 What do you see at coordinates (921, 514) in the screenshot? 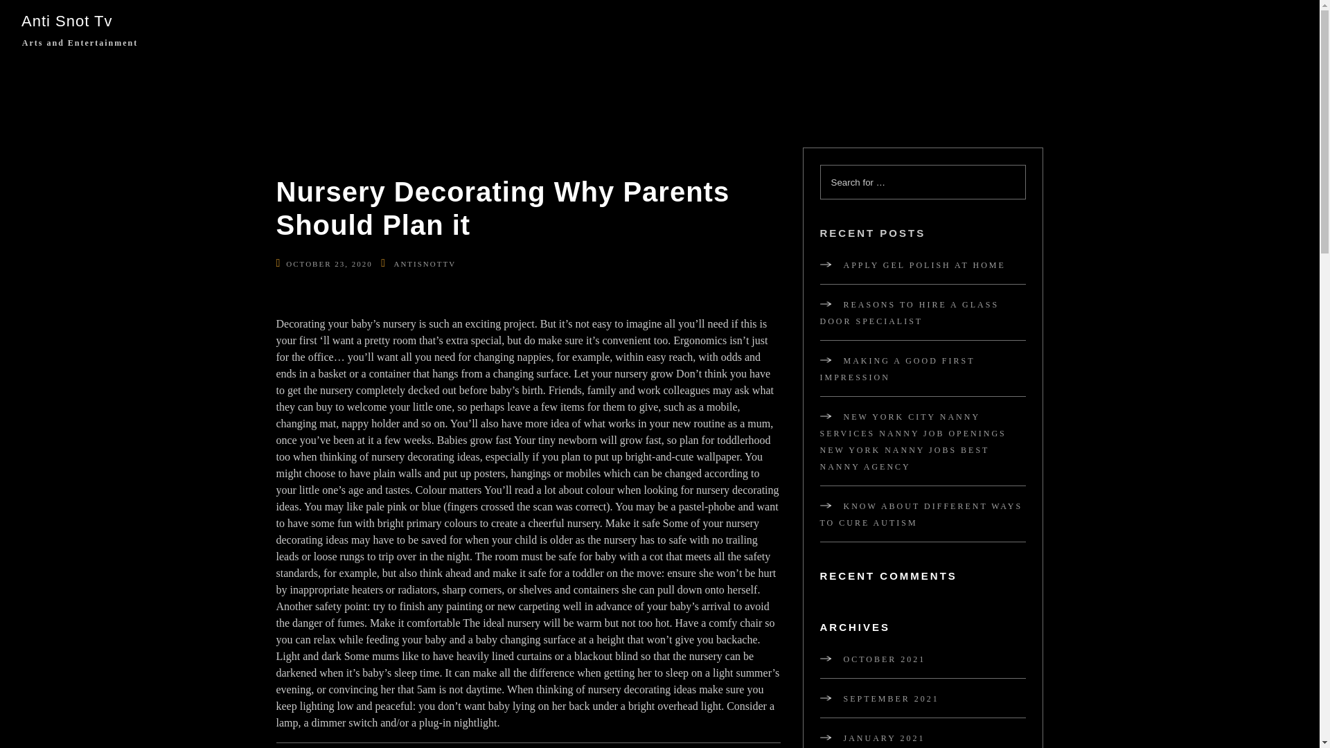
I see `KNOW ABOUT DIFFERENT WAYS TO CURE AUTISM` at bounding box center [921, 514].